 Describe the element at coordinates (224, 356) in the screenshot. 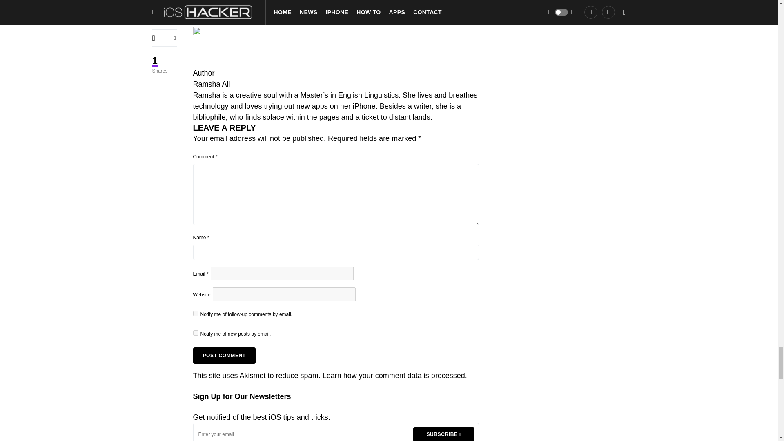

I see `Post Comment` at that location.